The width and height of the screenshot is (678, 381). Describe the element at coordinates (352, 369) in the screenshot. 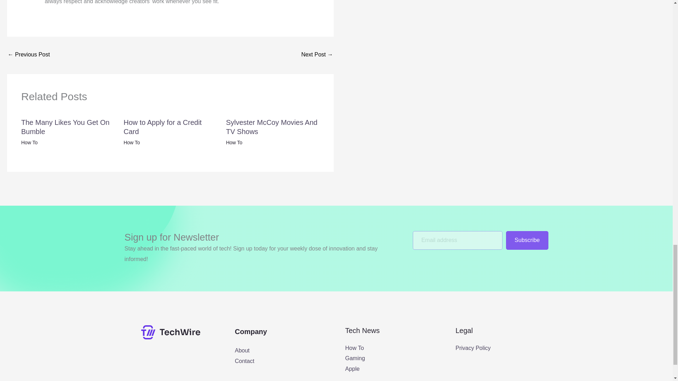

I see `Apple` at that location.